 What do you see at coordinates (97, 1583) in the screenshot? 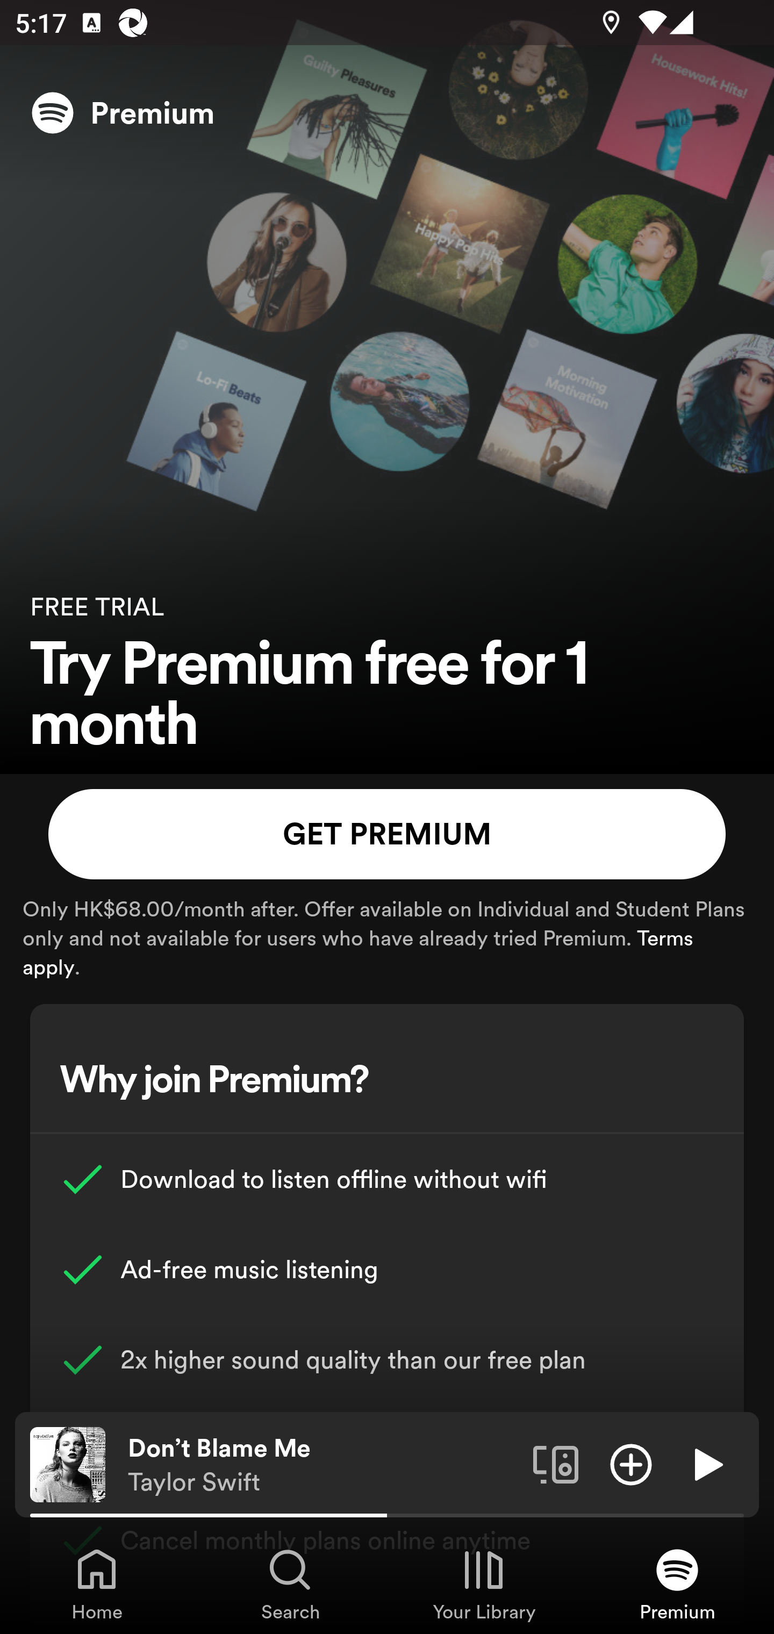
I see `Home, Tab 1 of 4 Home Home` at bounding box center [97, 1583].